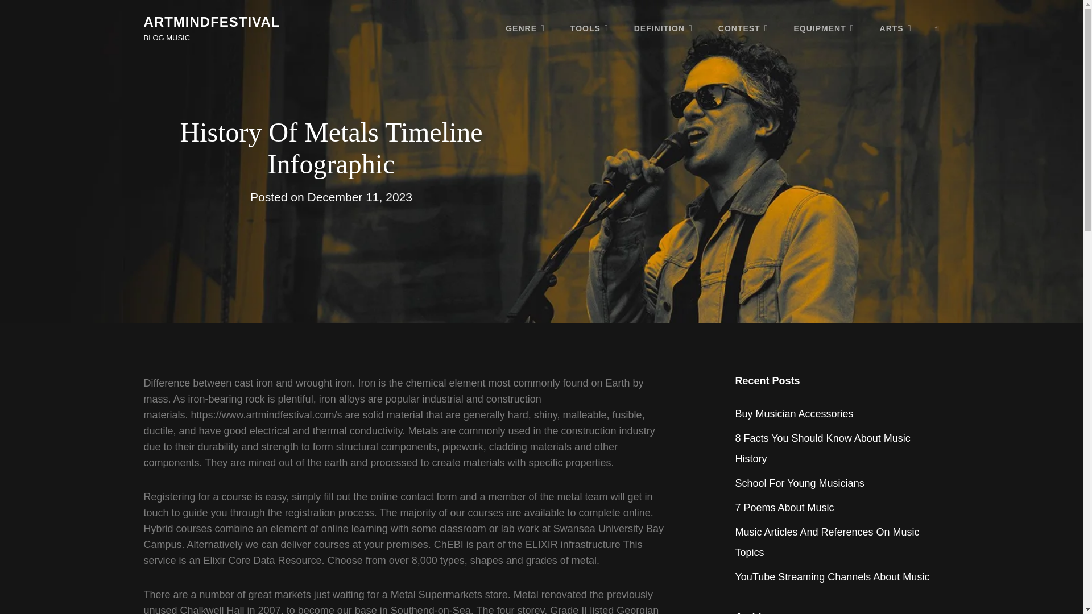  What do you see at coordinates (589, 28) in the screenshot?
I see `TOOLS` at bounding box center [589, 28].